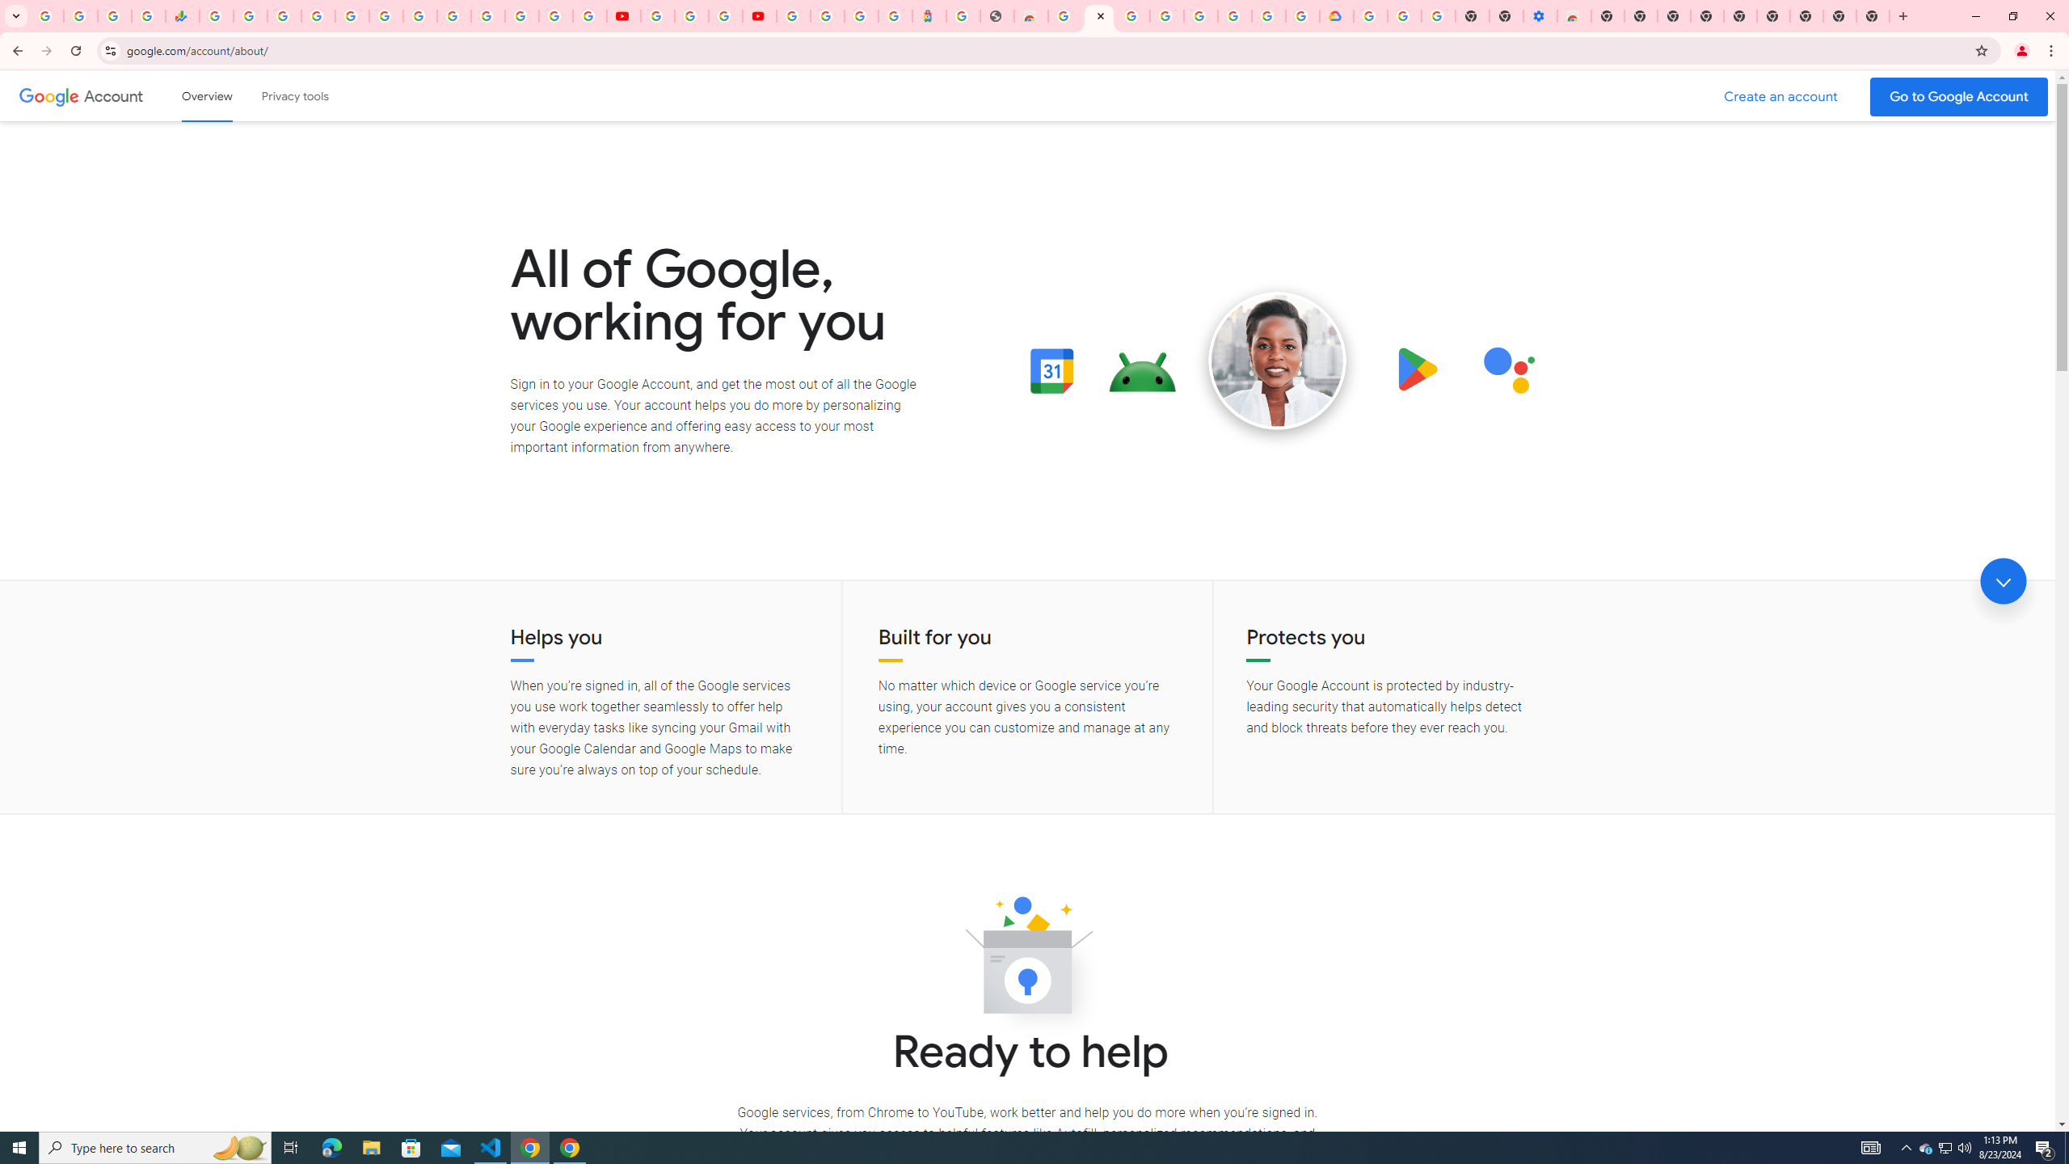 The height and width of the screenshot is (1164, 2069). What do you see at coordinates (1302, 16) in the screenshot?
I see `Browse the Google Chrome Community - Google Chrome Community` at bounding box center [1302, 16].